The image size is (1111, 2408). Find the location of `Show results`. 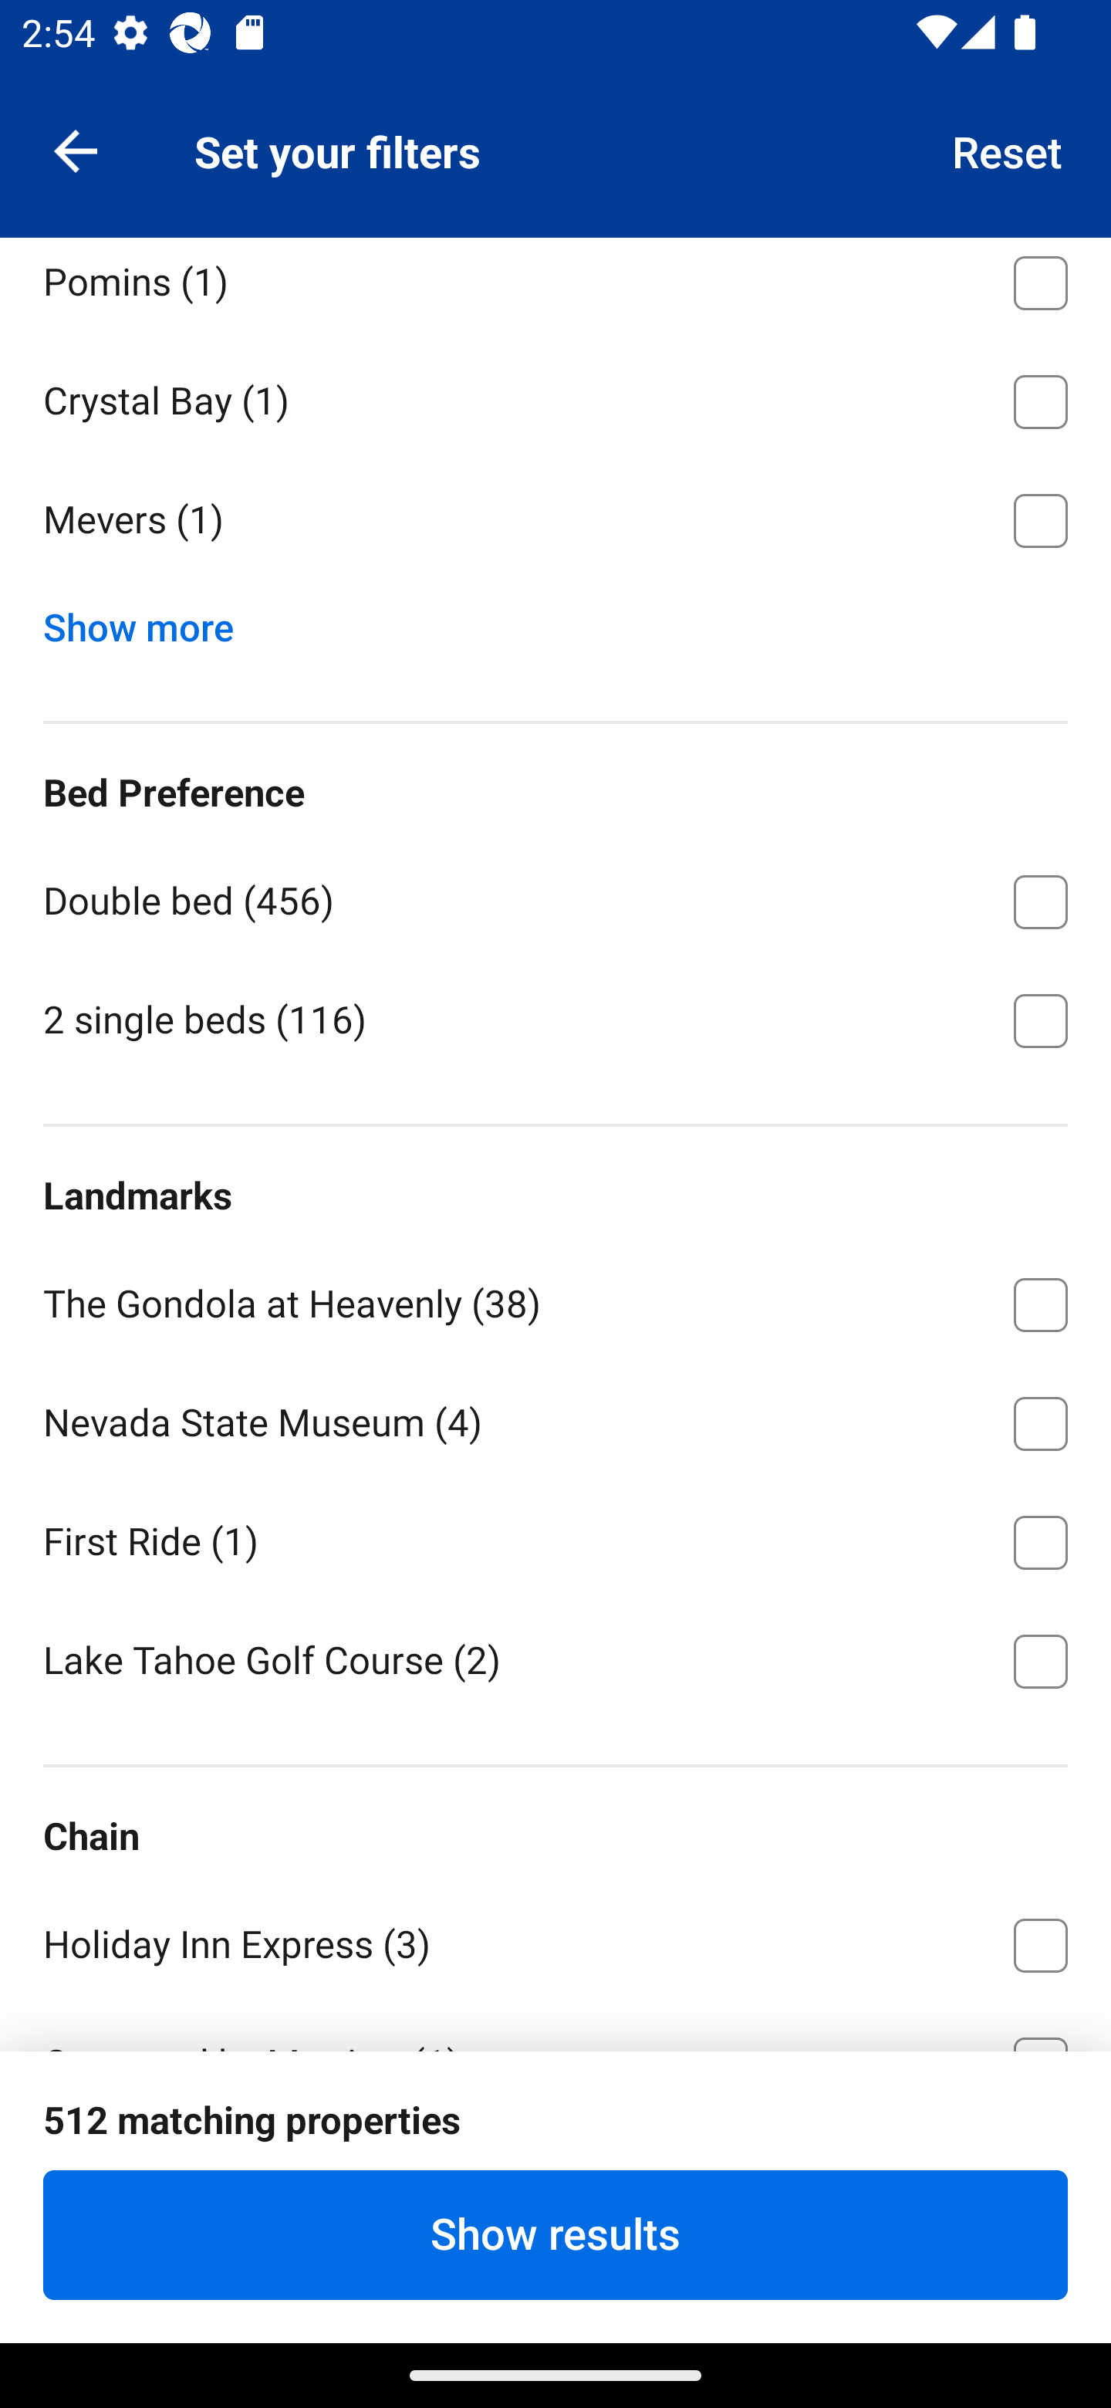

Show results is located at coordinates (555, 2234).